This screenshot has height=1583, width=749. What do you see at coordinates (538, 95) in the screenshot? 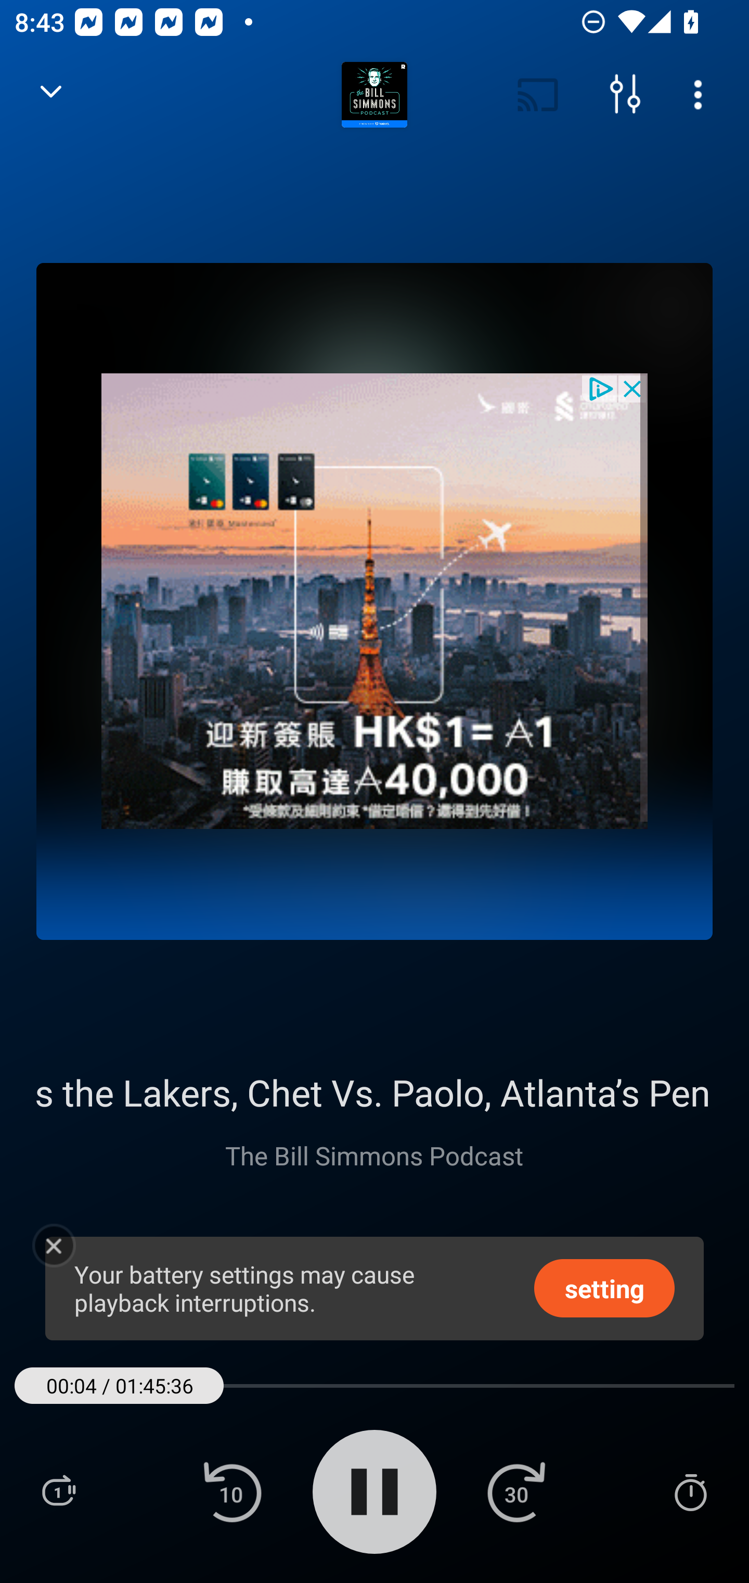
I see `Cast. Disconnected` at bounding box center [538, 95].